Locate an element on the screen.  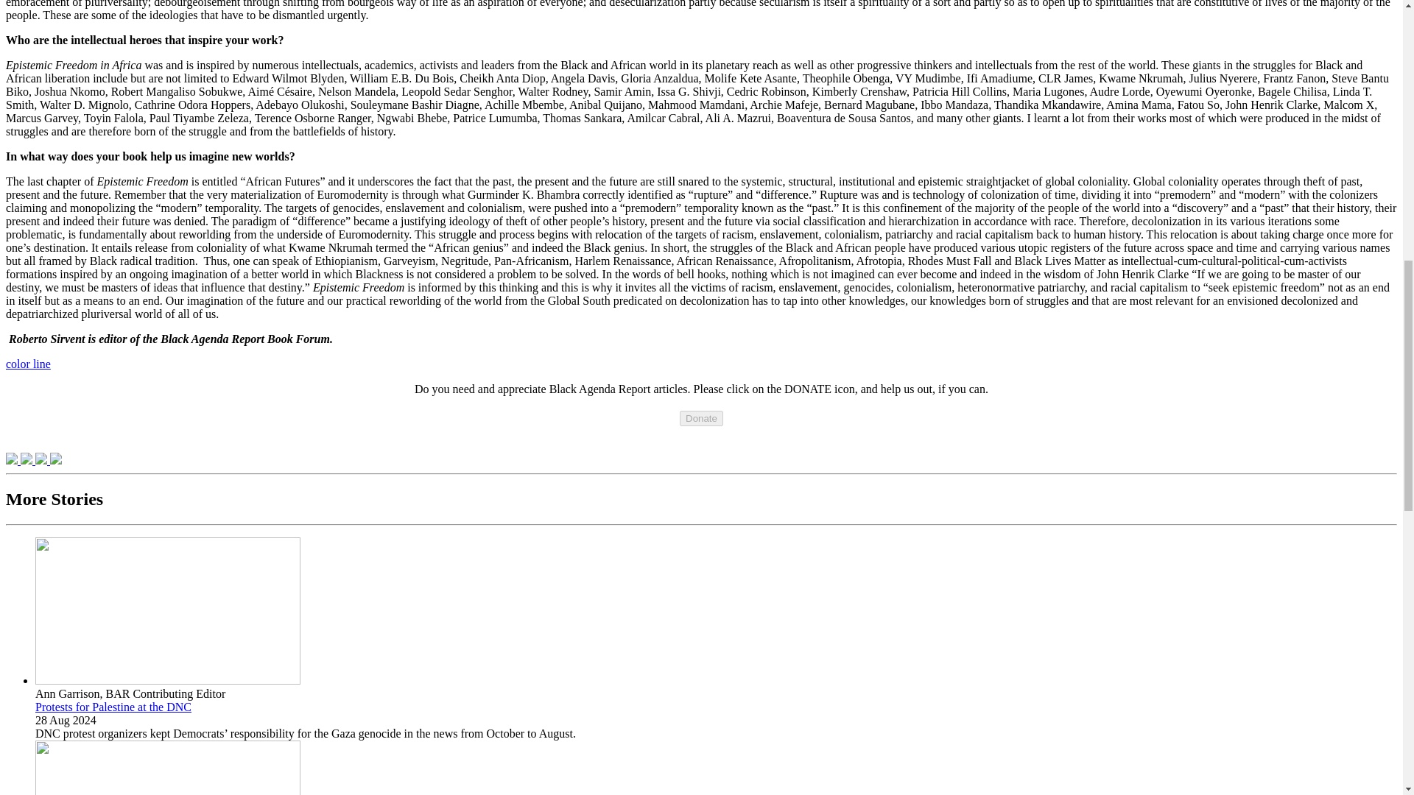
Protests for Palestine at the DNC is located at coordinates (113, 707).